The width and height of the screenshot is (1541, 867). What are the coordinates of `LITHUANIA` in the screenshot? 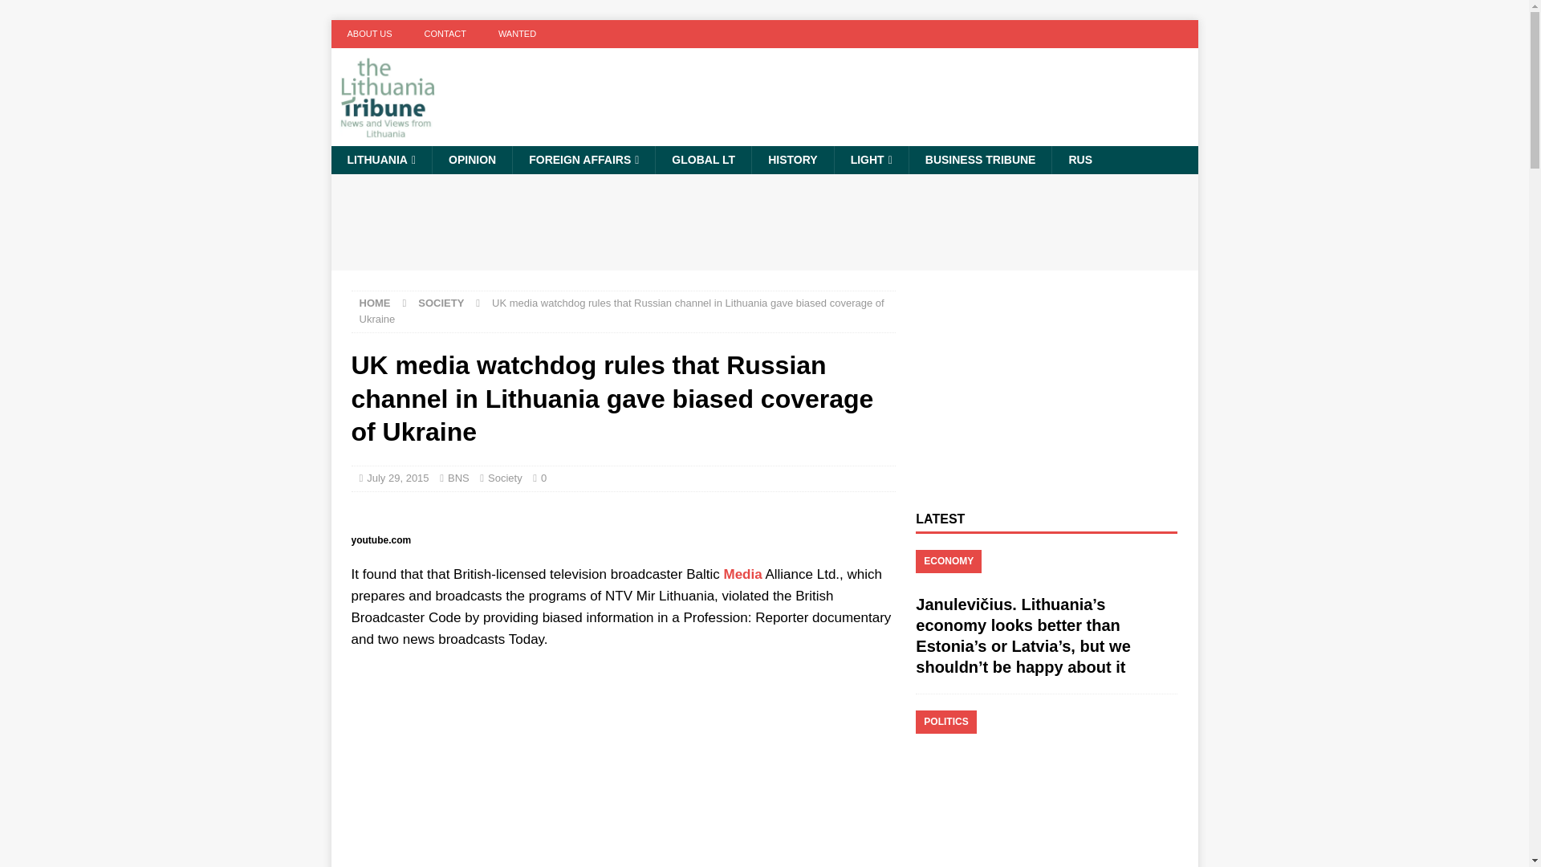 It's located at (380, 160).